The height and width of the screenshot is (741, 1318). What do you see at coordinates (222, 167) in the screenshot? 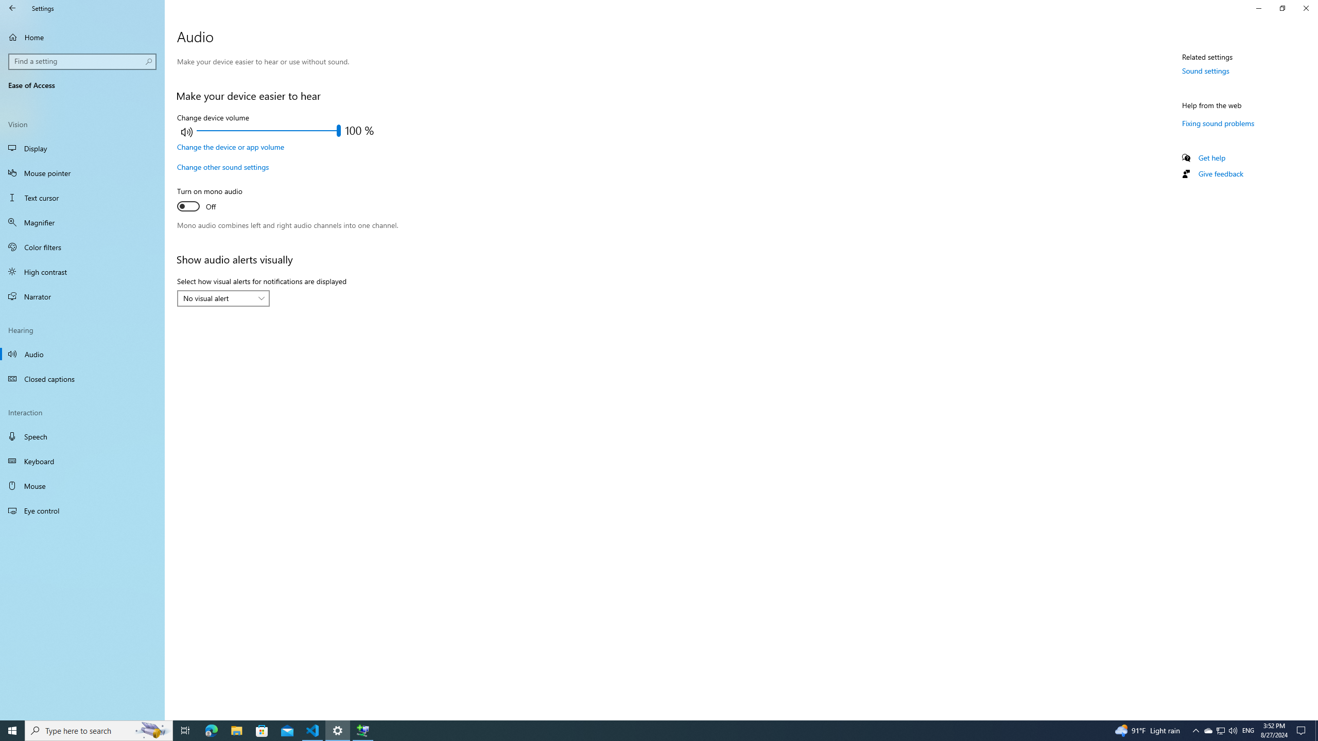
I see `Change other sound settings` at bounding box center [222, 167].